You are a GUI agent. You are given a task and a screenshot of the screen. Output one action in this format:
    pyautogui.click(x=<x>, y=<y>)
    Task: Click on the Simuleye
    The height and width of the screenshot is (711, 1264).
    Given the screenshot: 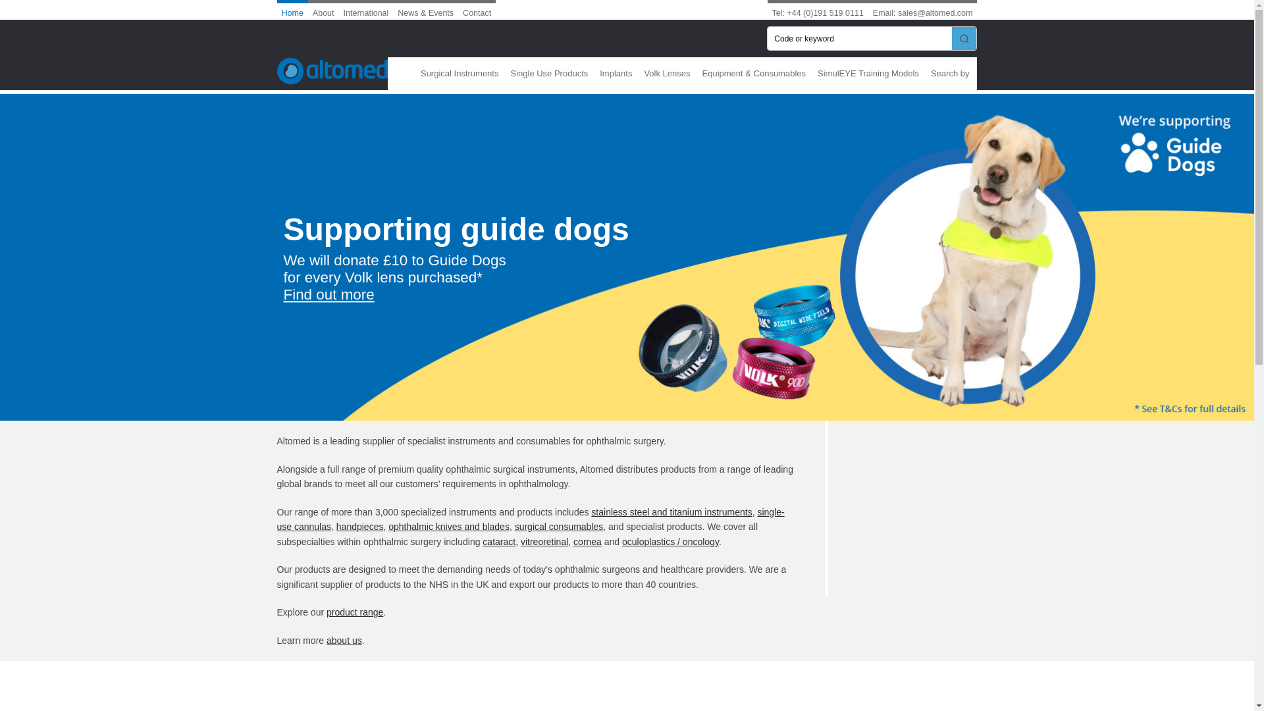 What is the action you would take?
    pyautogui.click(x=336, y=697)
    